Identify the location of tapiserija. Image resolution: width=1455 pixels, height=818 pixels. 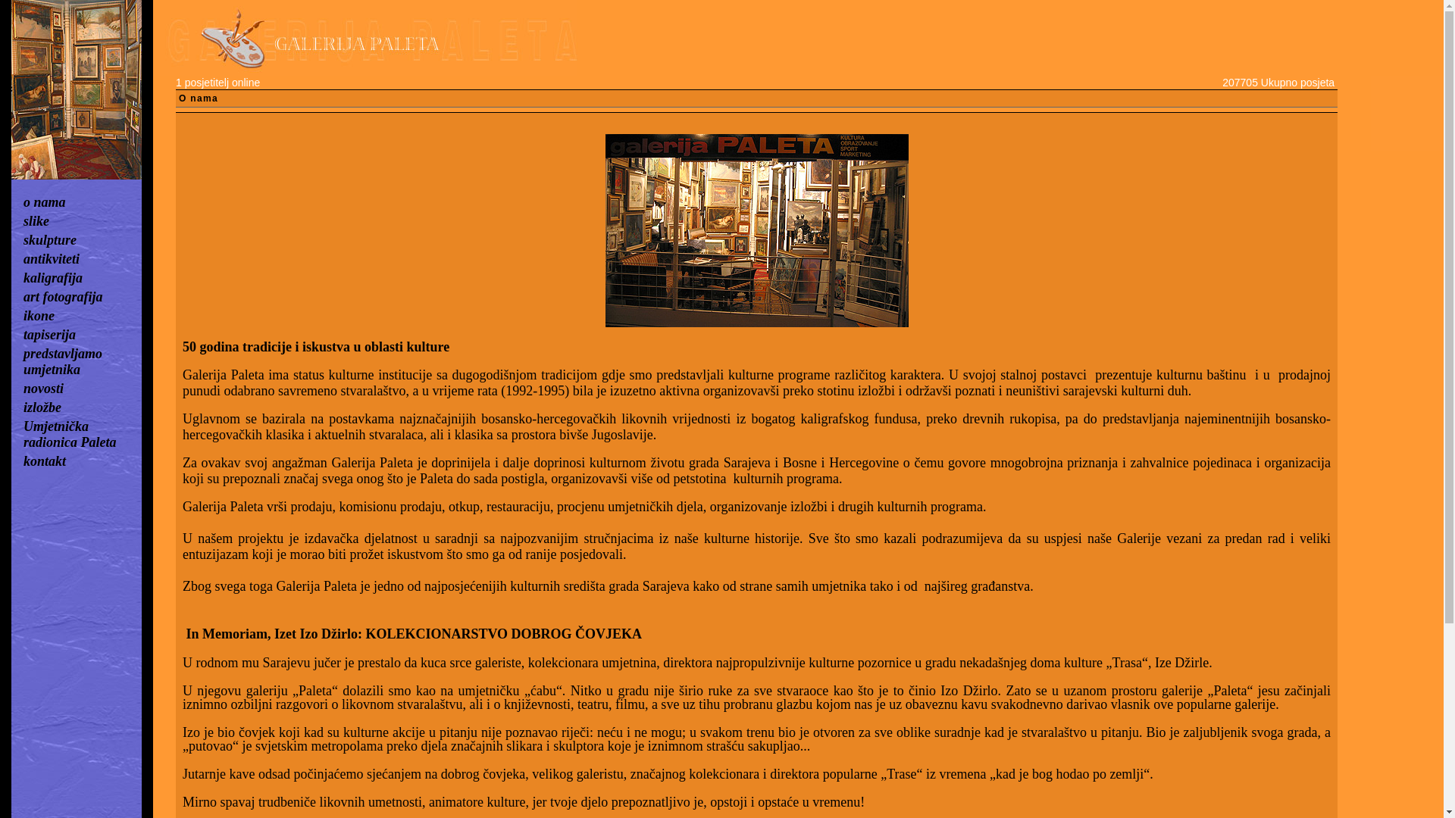
(50, 335).